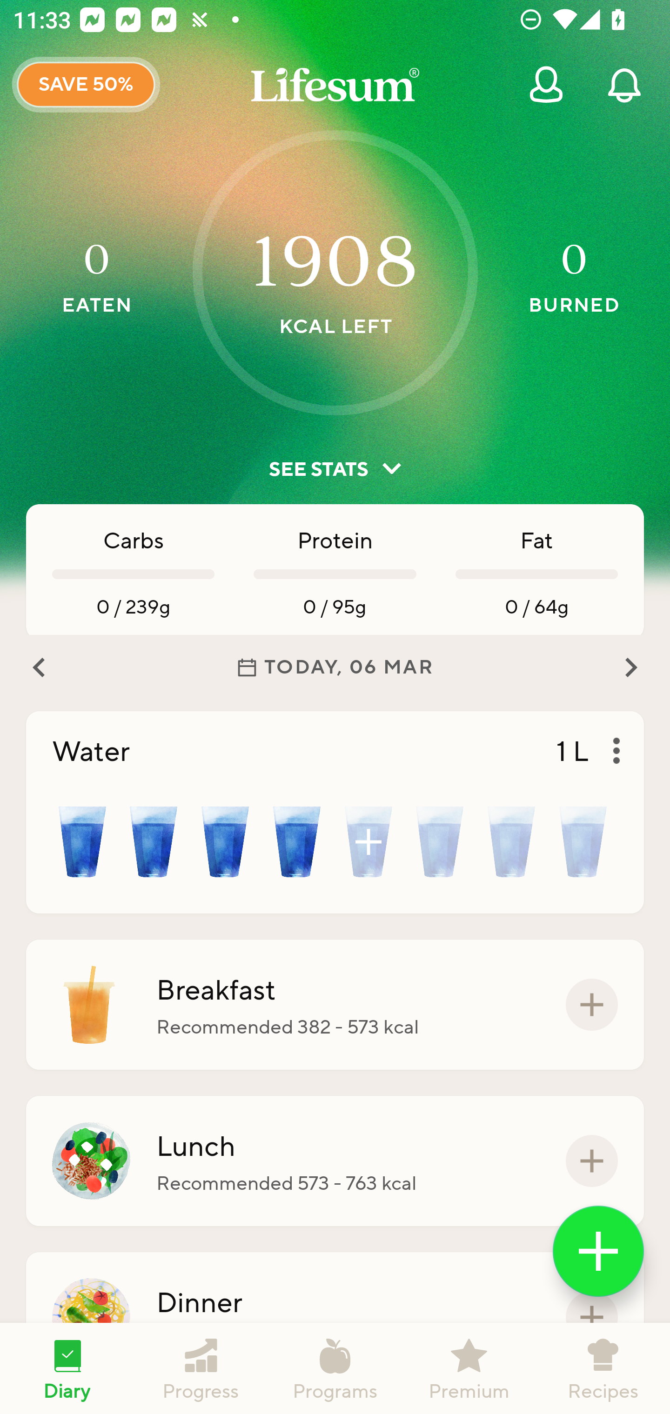 The width and height of the screenshot is (670, 1414). Describe the element at coordinates (469, 1368) in the screenshot. I see `Premium` at that location.